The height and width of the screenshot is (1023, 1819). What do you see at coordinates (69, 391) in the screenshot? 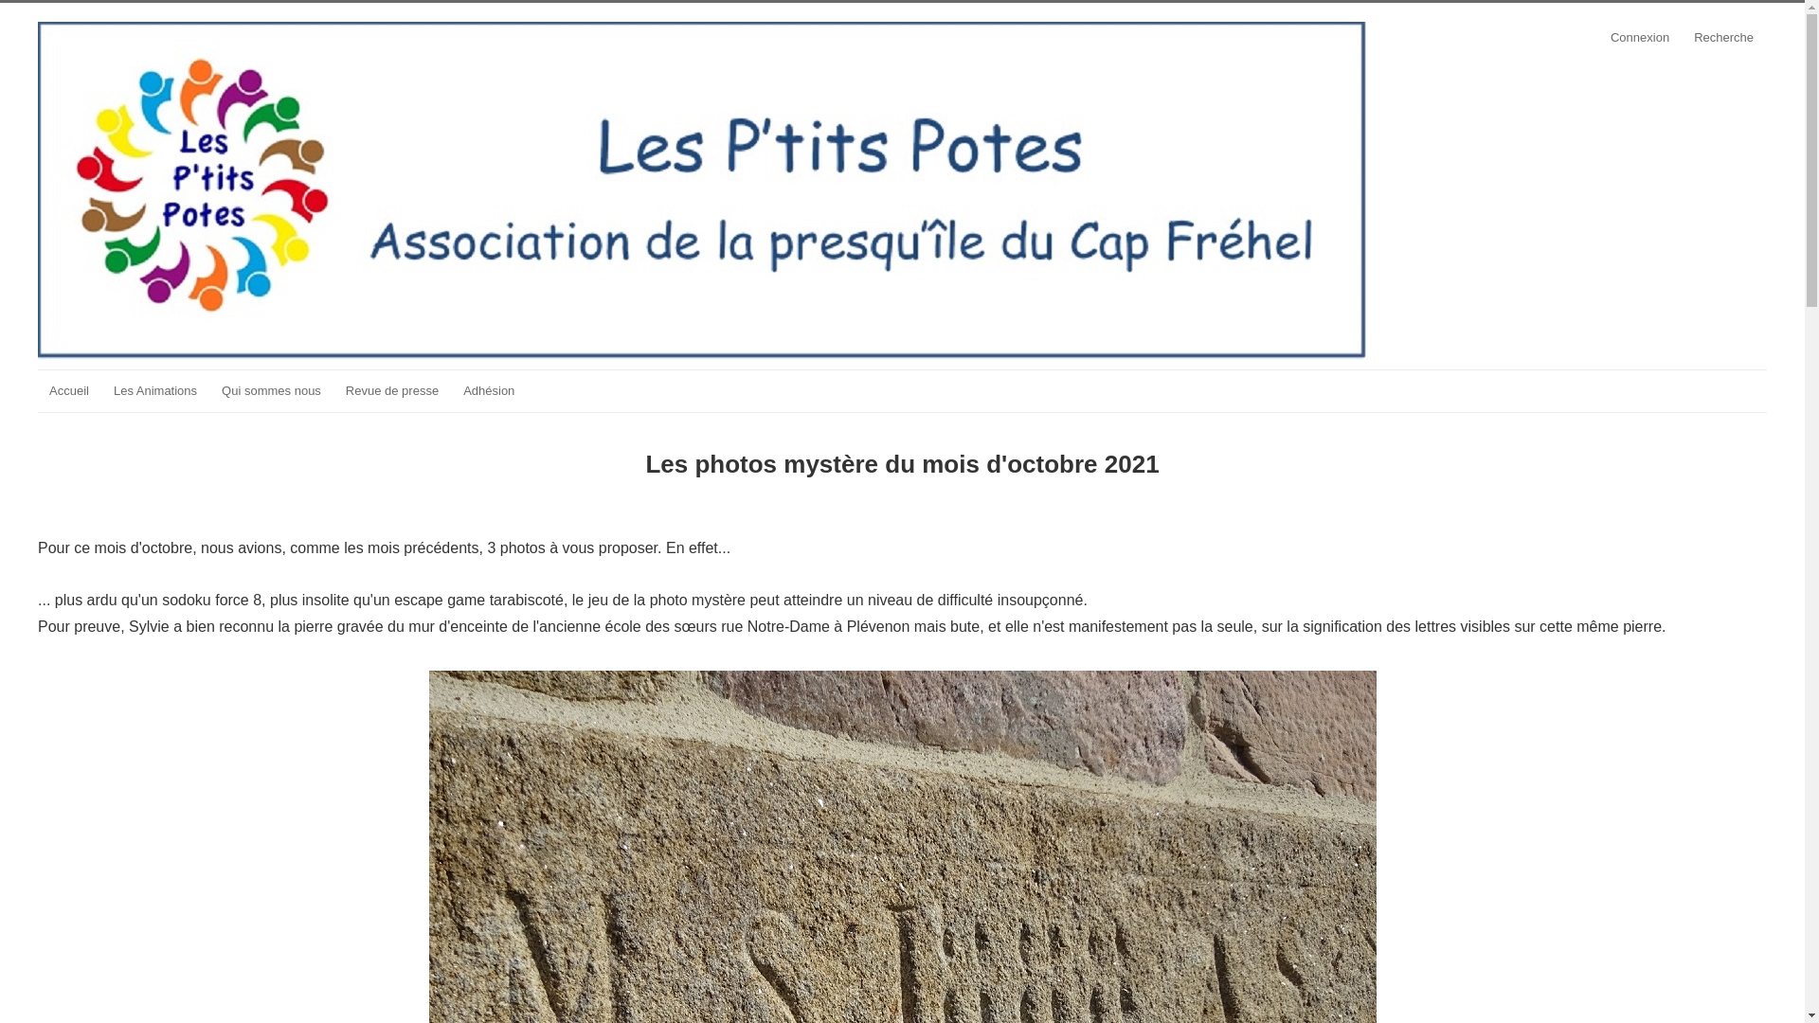
I see `Accueil` at bounding box center [69, 391].